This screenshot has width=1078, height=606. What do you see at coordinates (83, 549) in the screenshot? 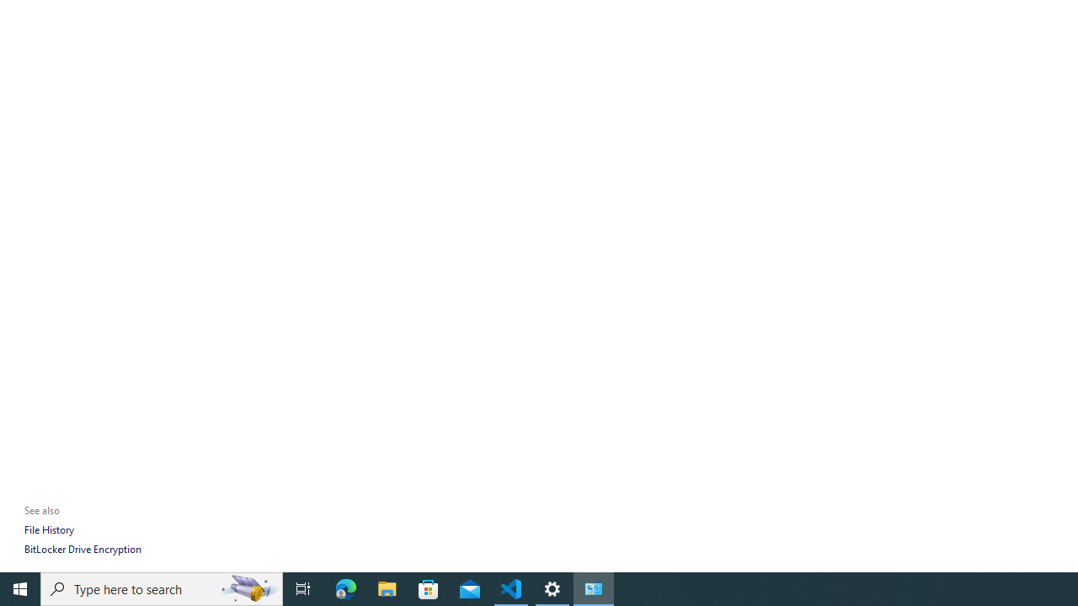
I see `BitLocker Drive Encryption` at bounding box center [83, 549].